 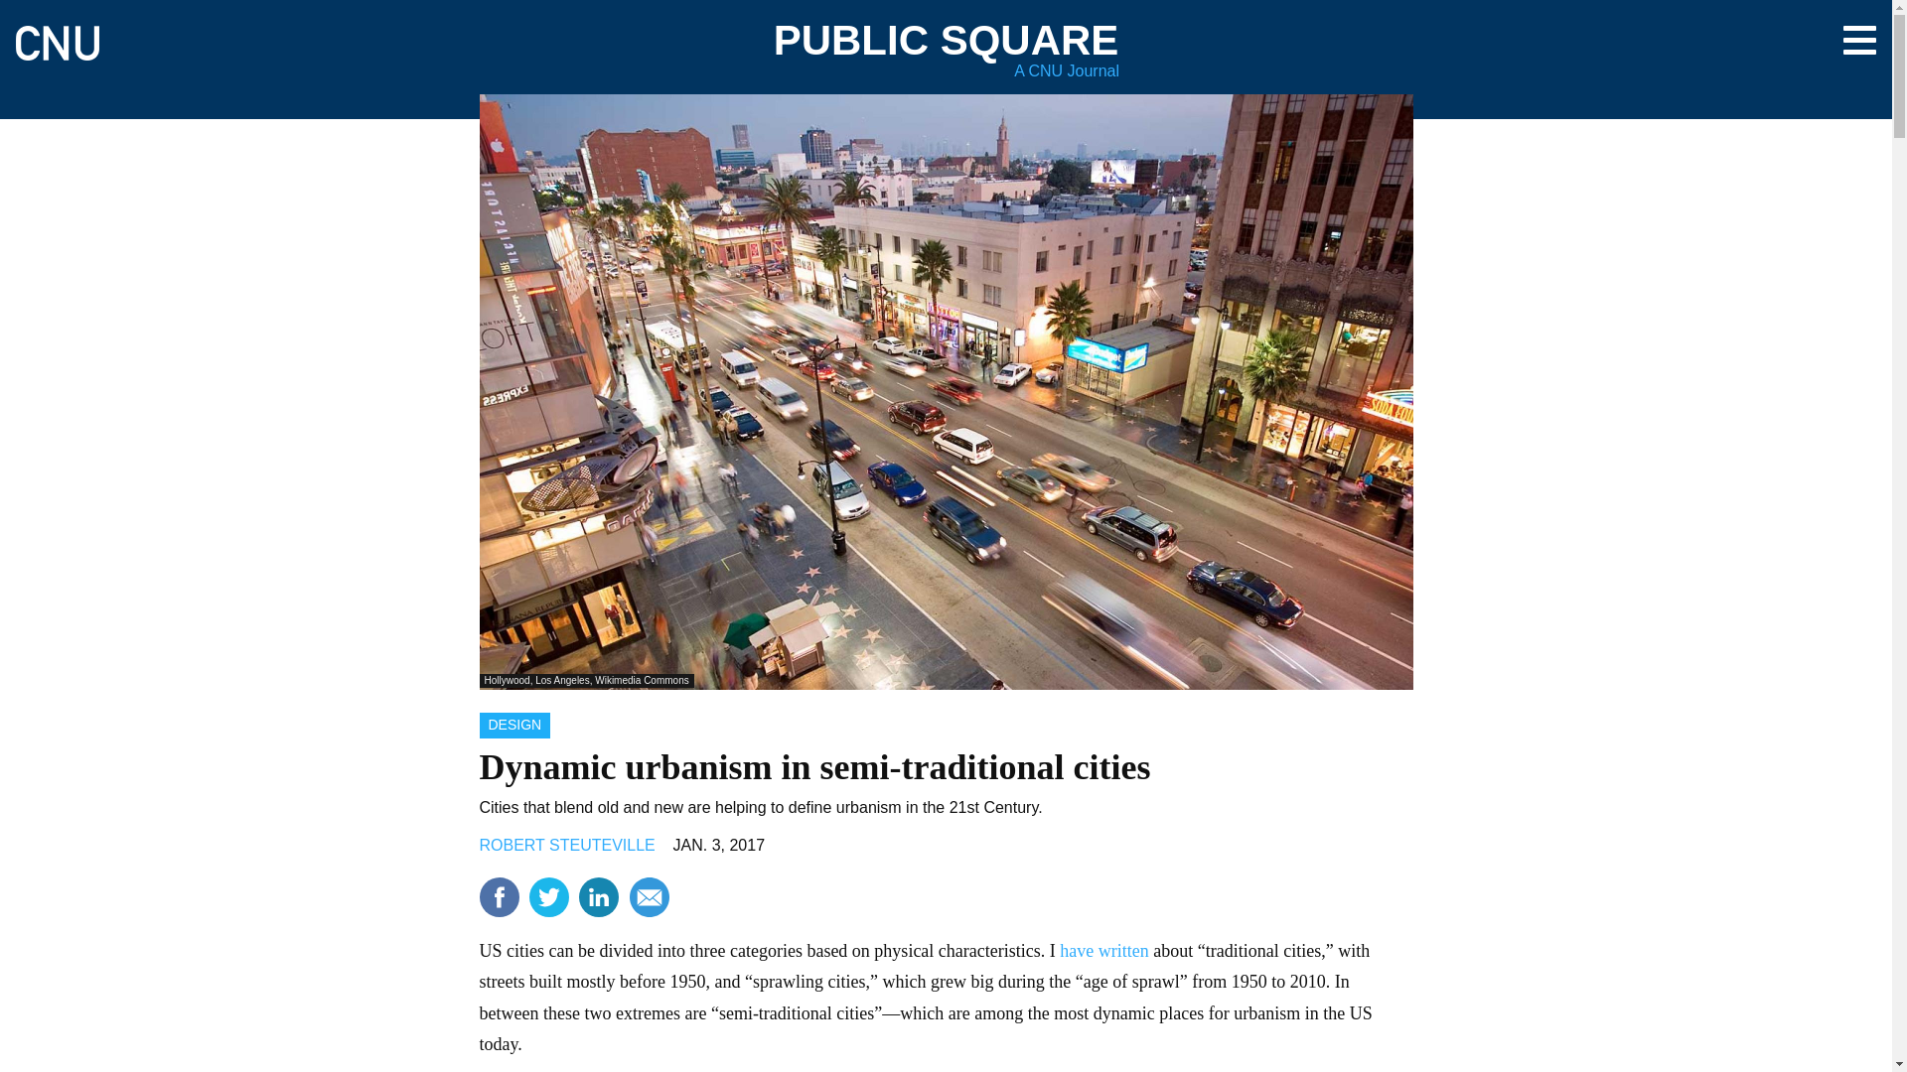 I want to click on Twitter, so click(x=548, y=897).